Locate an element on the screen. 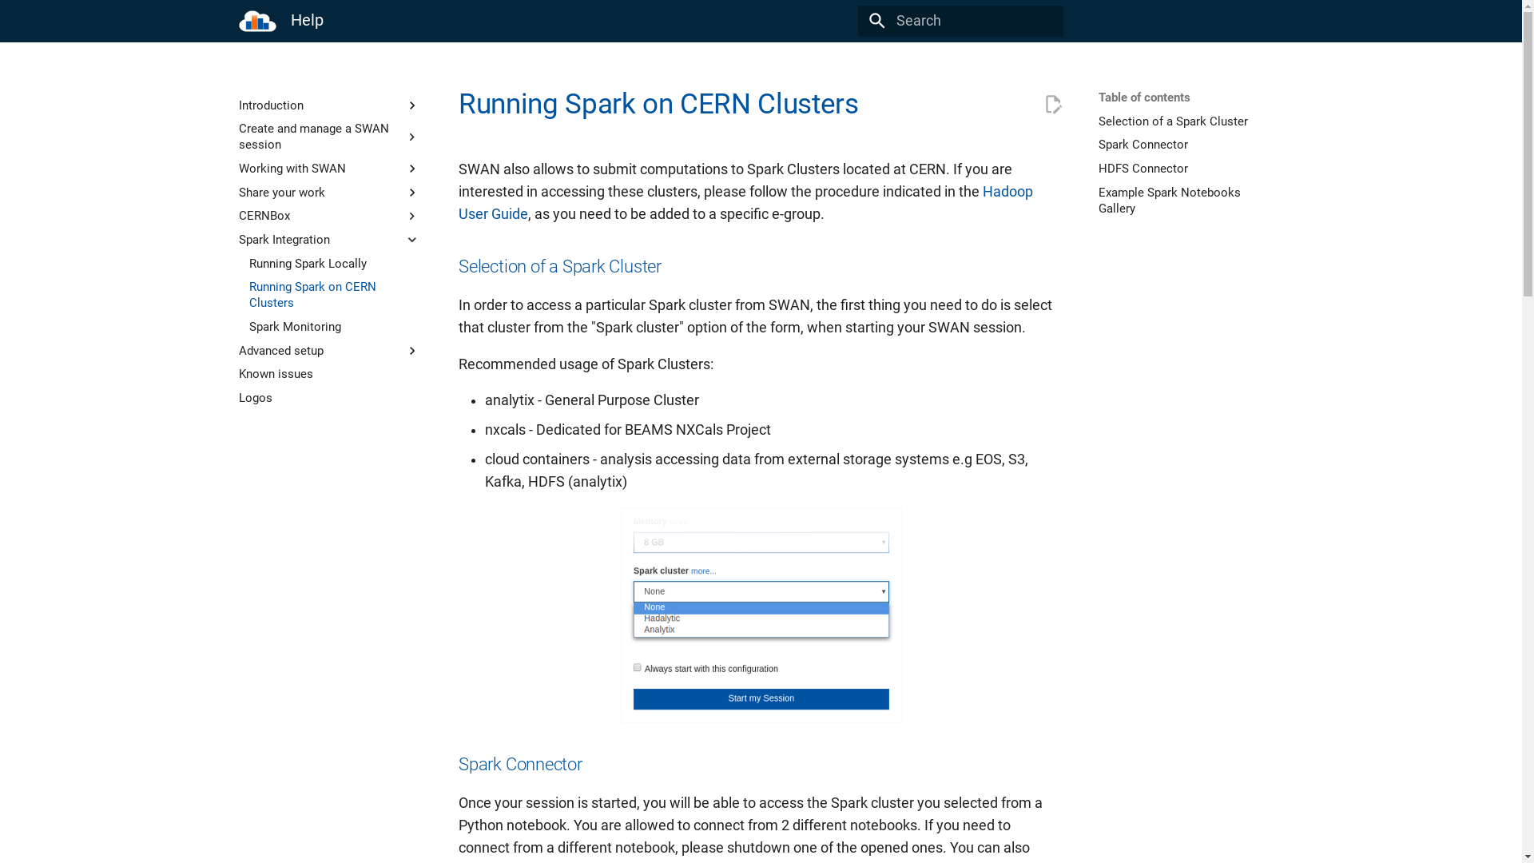  Spark Monitoring is located at coordinates (334, 327).